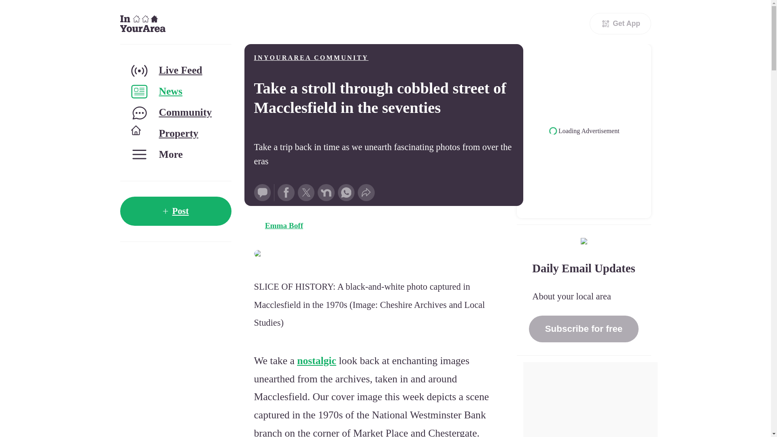  What do you see at coordinates (175, 70) in the screenshot?
I see `Live Feed` at bounding box center [175, 70].